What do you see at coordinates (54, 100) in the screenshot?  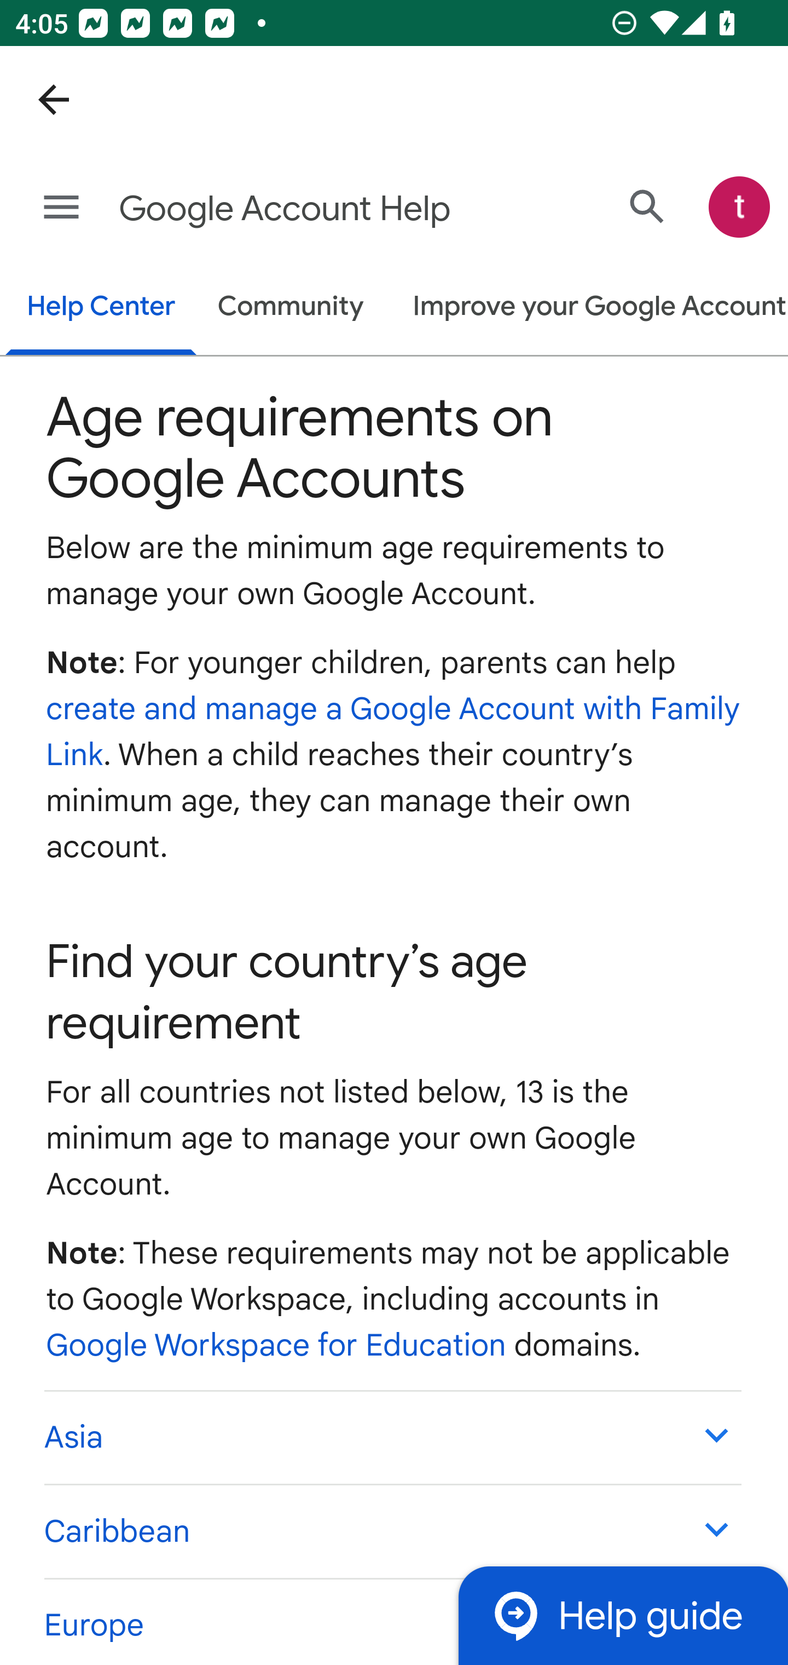 I see `Navigate up` at bounding box center [54, 100].